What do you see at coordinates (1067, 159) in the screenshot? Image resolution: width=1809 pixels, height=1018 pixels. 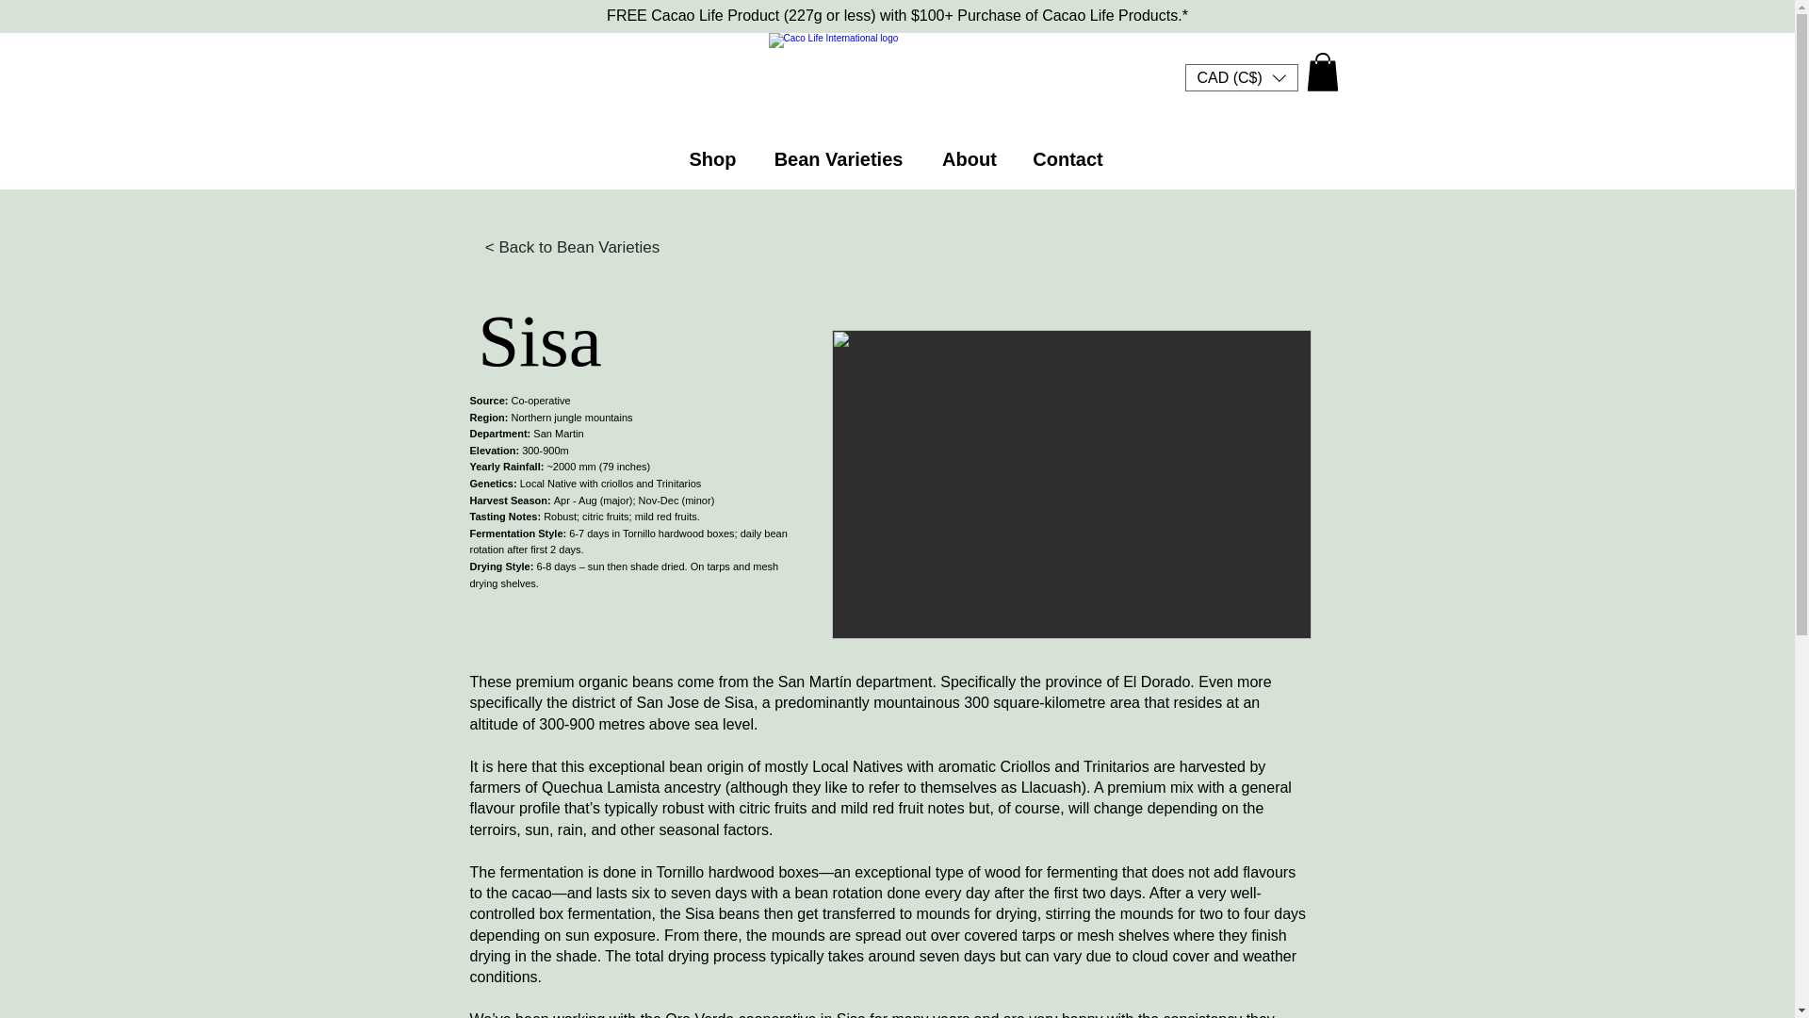 I see `Contact` at bounding box center [1067, 159].